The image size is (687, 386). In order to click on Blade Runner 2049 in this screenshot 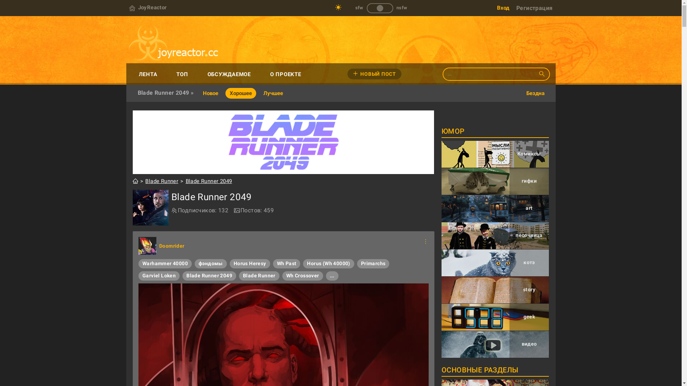, I will do `click(209, 276)`.